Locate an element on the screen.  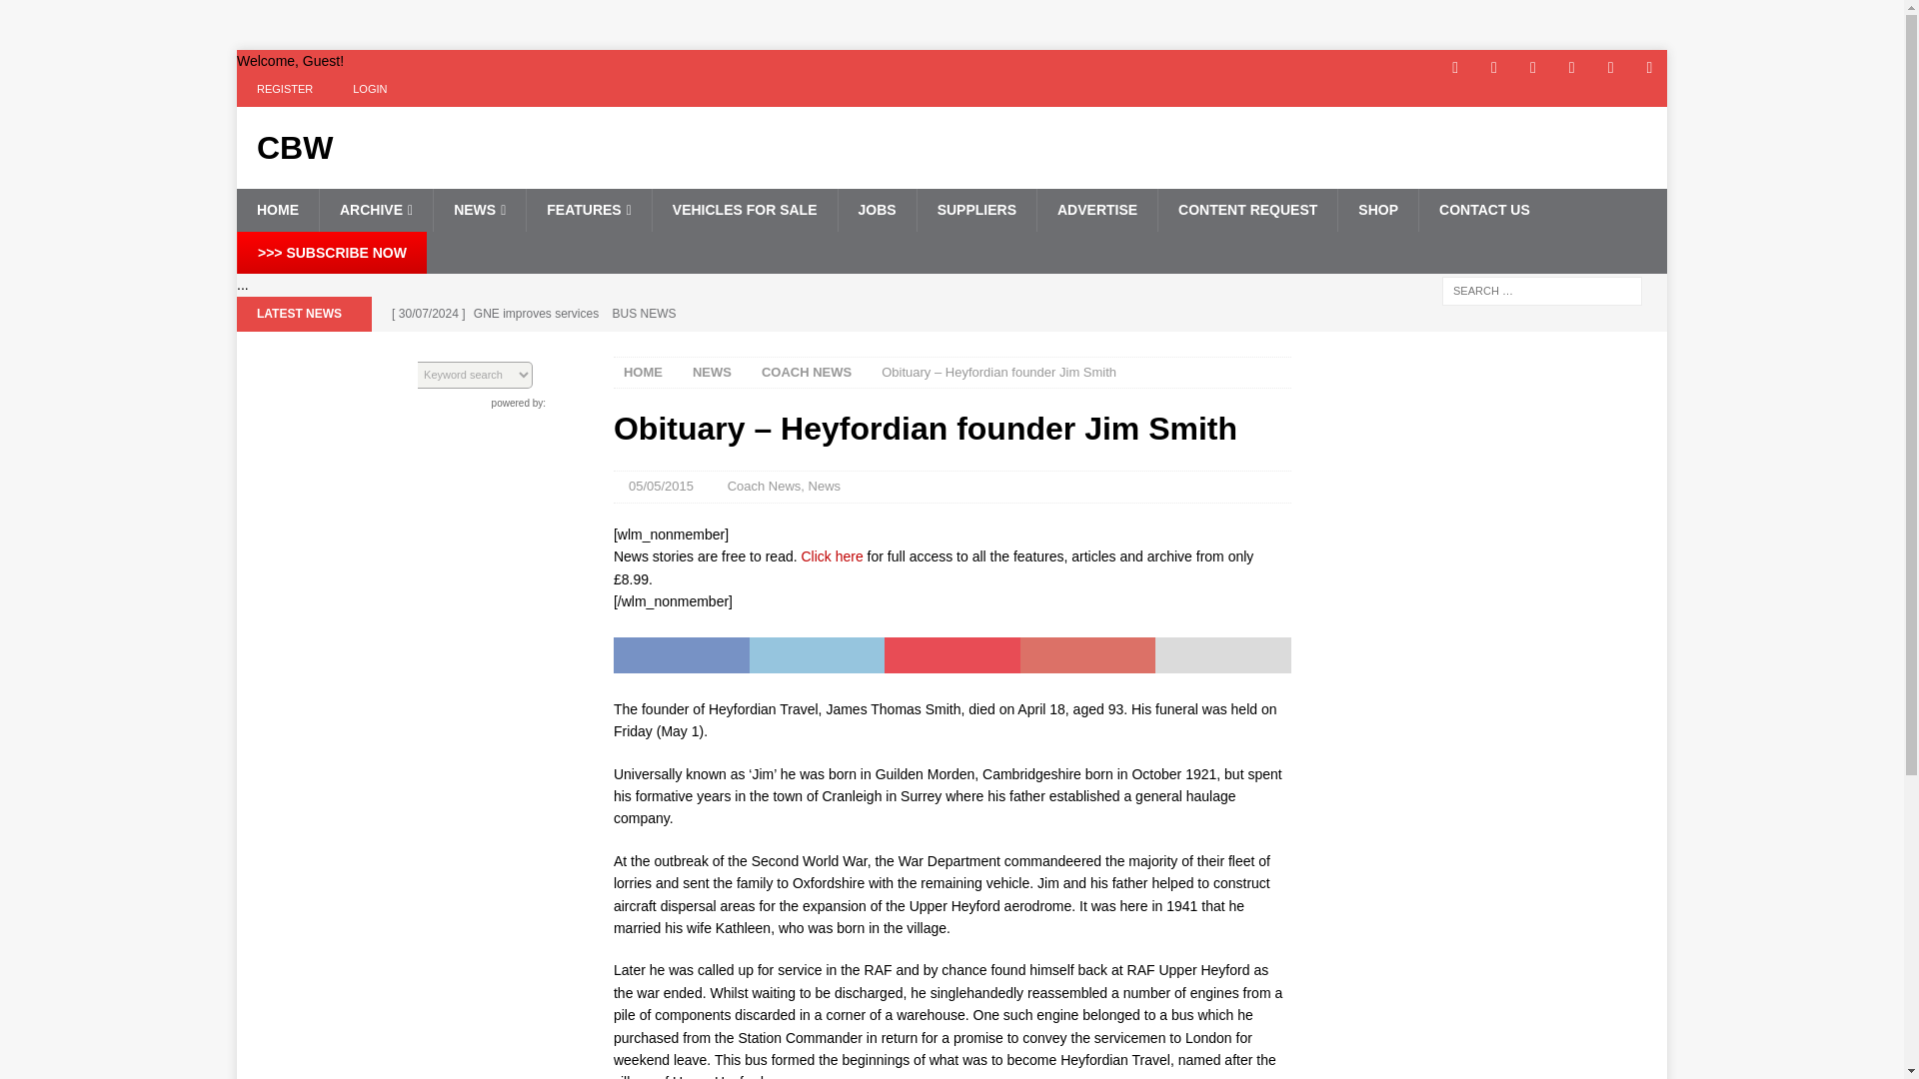
LOGIN is located at coordinates (370, 89).